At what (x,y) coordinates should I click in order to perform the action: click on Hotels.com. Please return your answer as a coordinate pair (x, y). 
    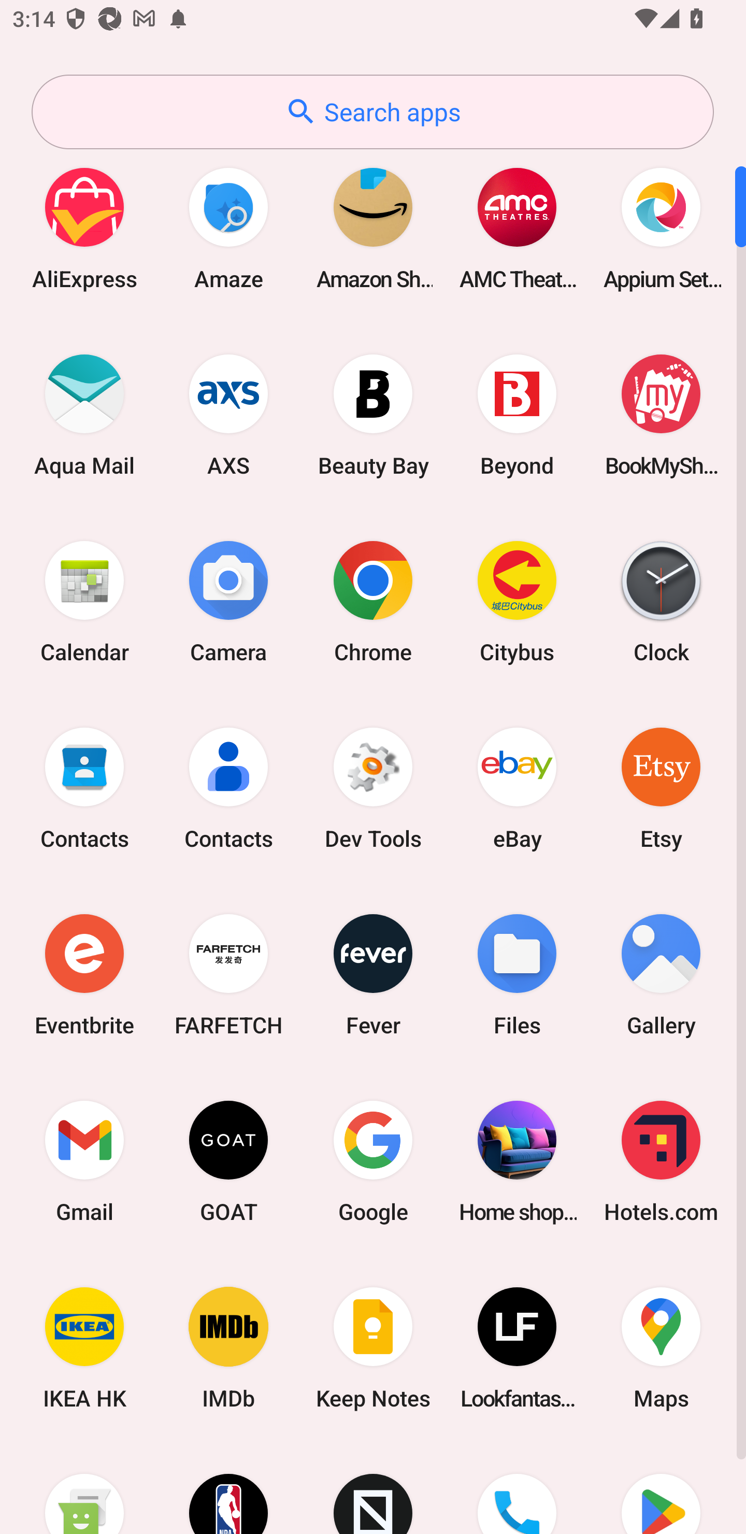
    Looking at the image, I should click on (661, 1161).